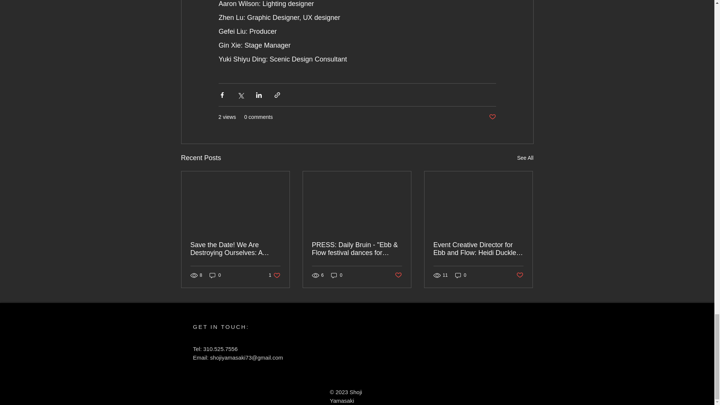 This screenshot has width=720, height=405. I want to click on 0, so click(337, 275).